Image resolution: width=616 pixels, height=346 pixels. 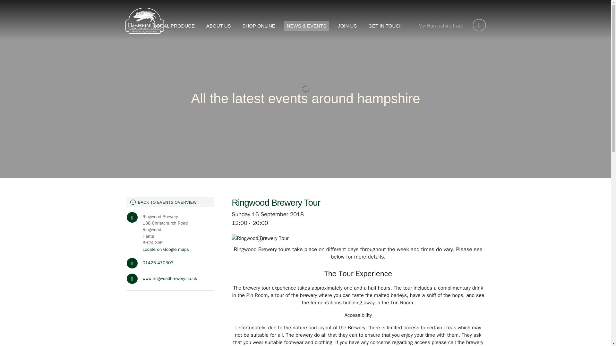 I want to click on GET IN TOUCH, so click(x=385, y=26).